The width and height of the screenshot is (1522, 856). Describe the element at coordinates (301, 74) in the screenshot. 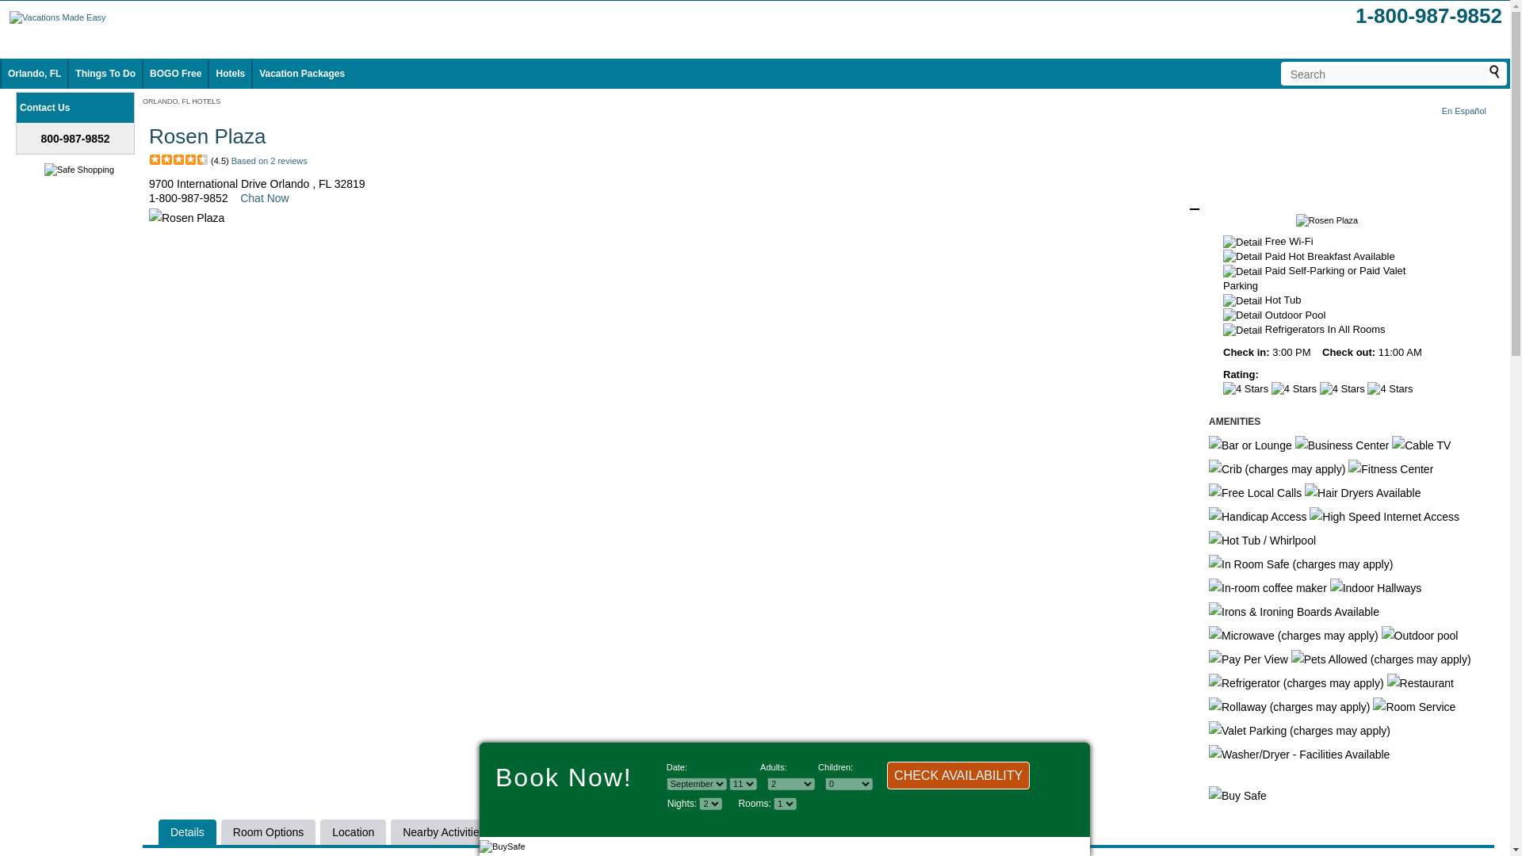

I see `Vacation Packages` at that location.